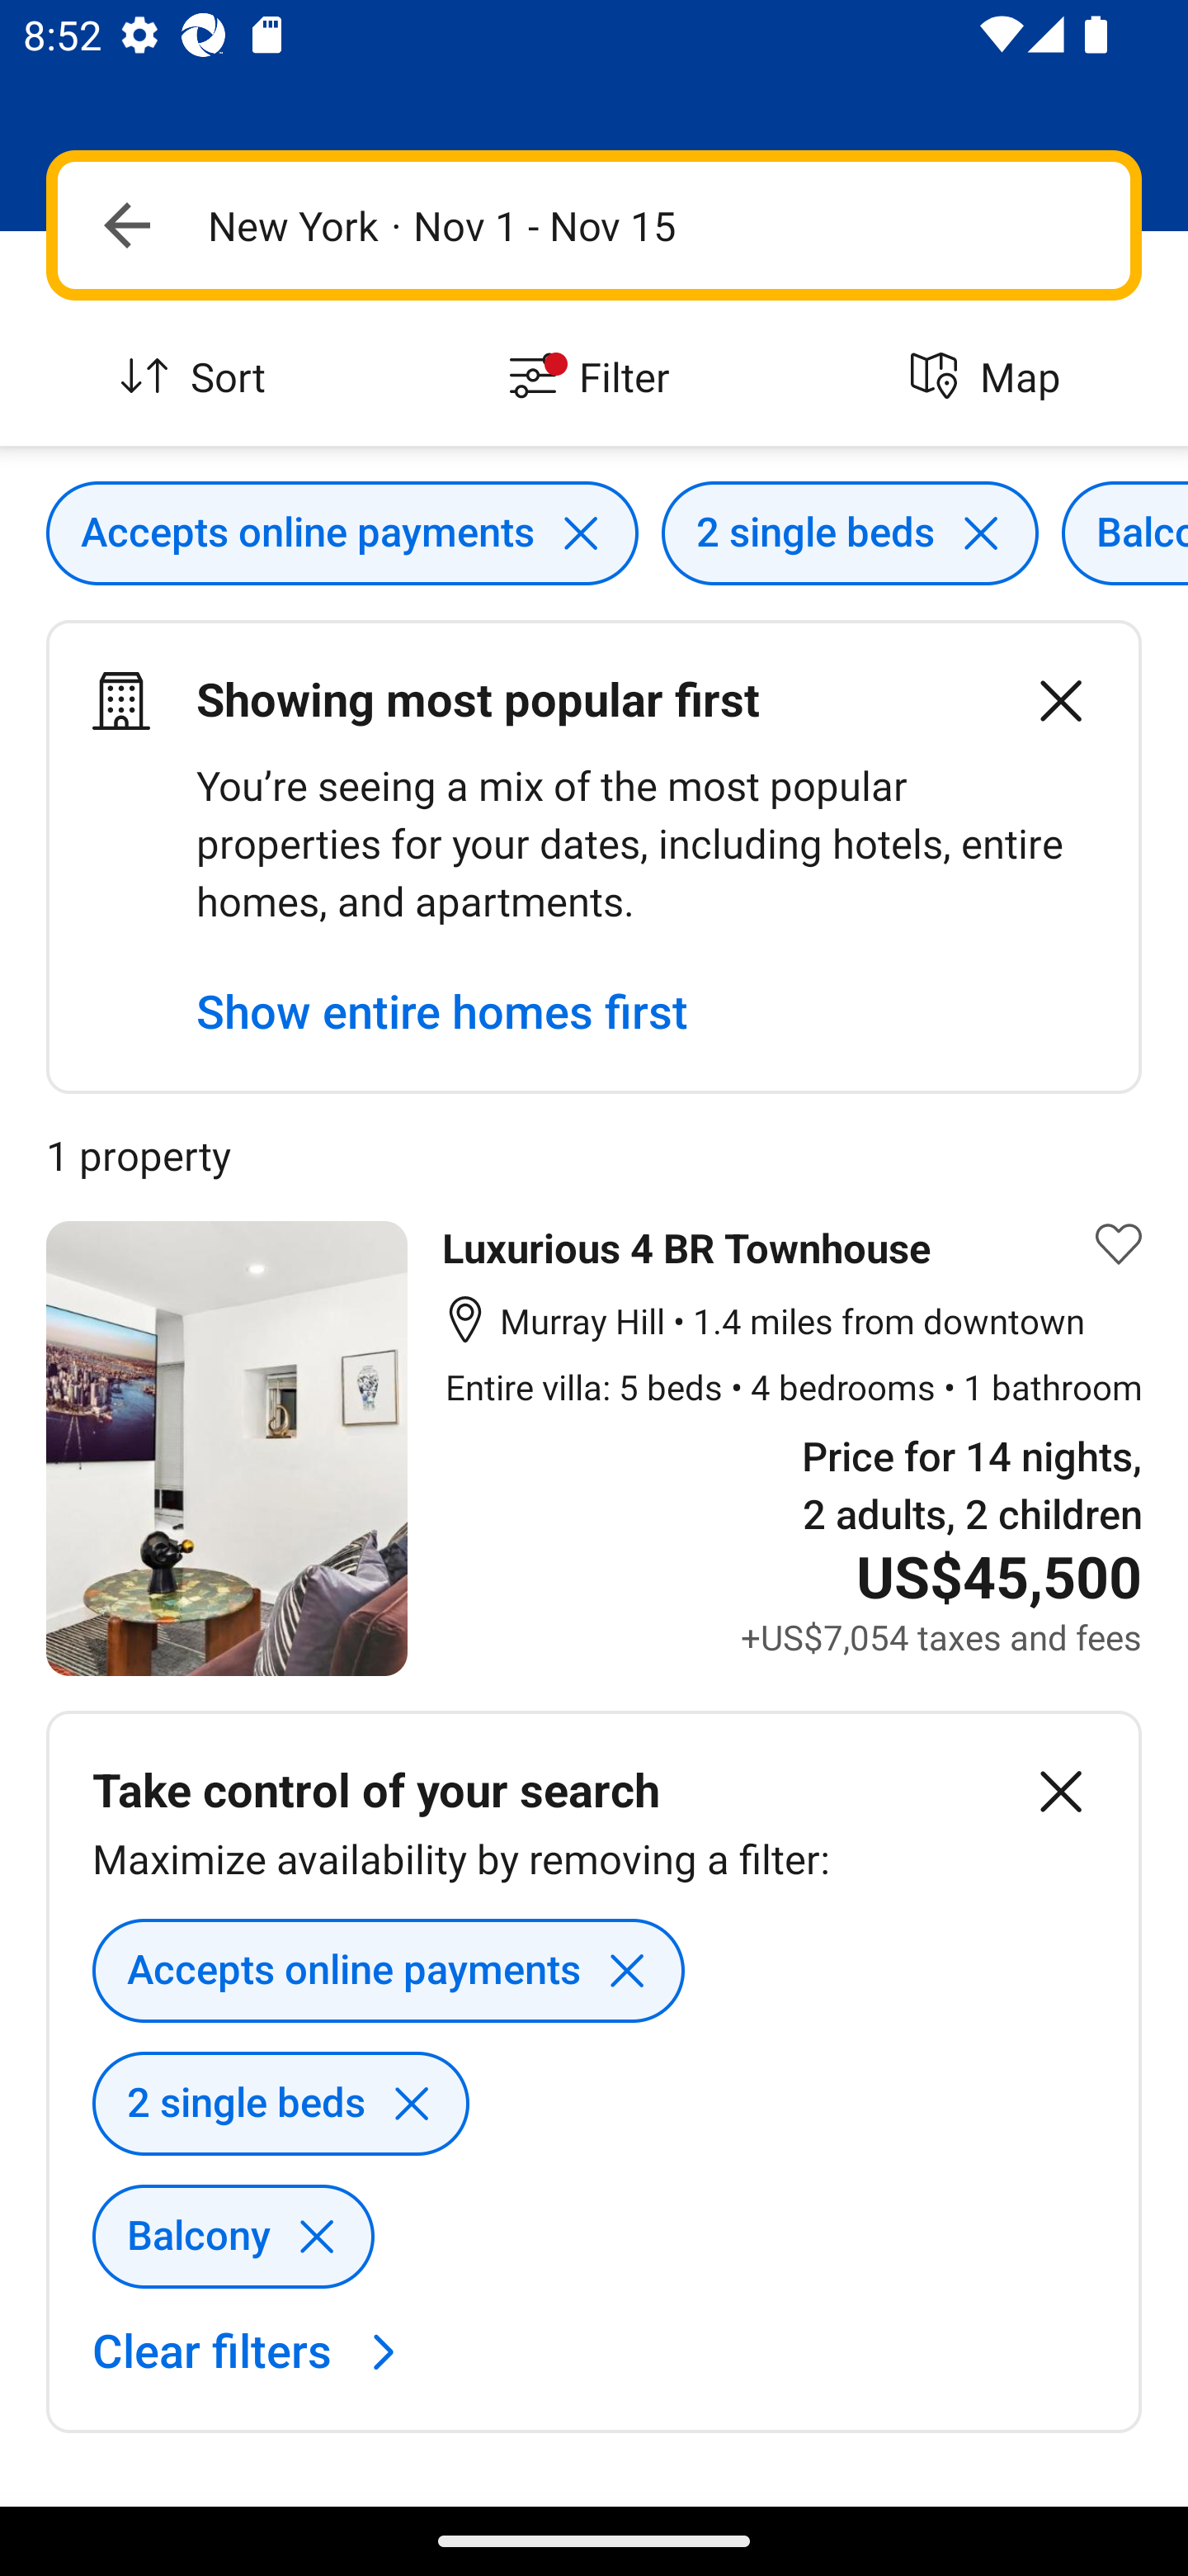 This screenshot has width=1188, height=2576. What do you see at coordinates (1061, 1792) in the screenshot?
I see `Close this section` at bounding box center [1061, 1792].